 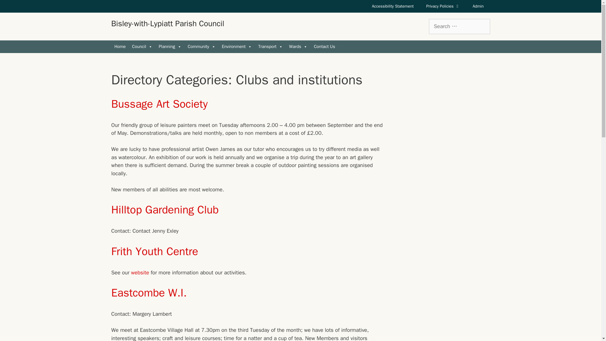 What do you see at coordinates (120, 47) in the screenshot?
I see `Home` at bounding box center [120, 47].